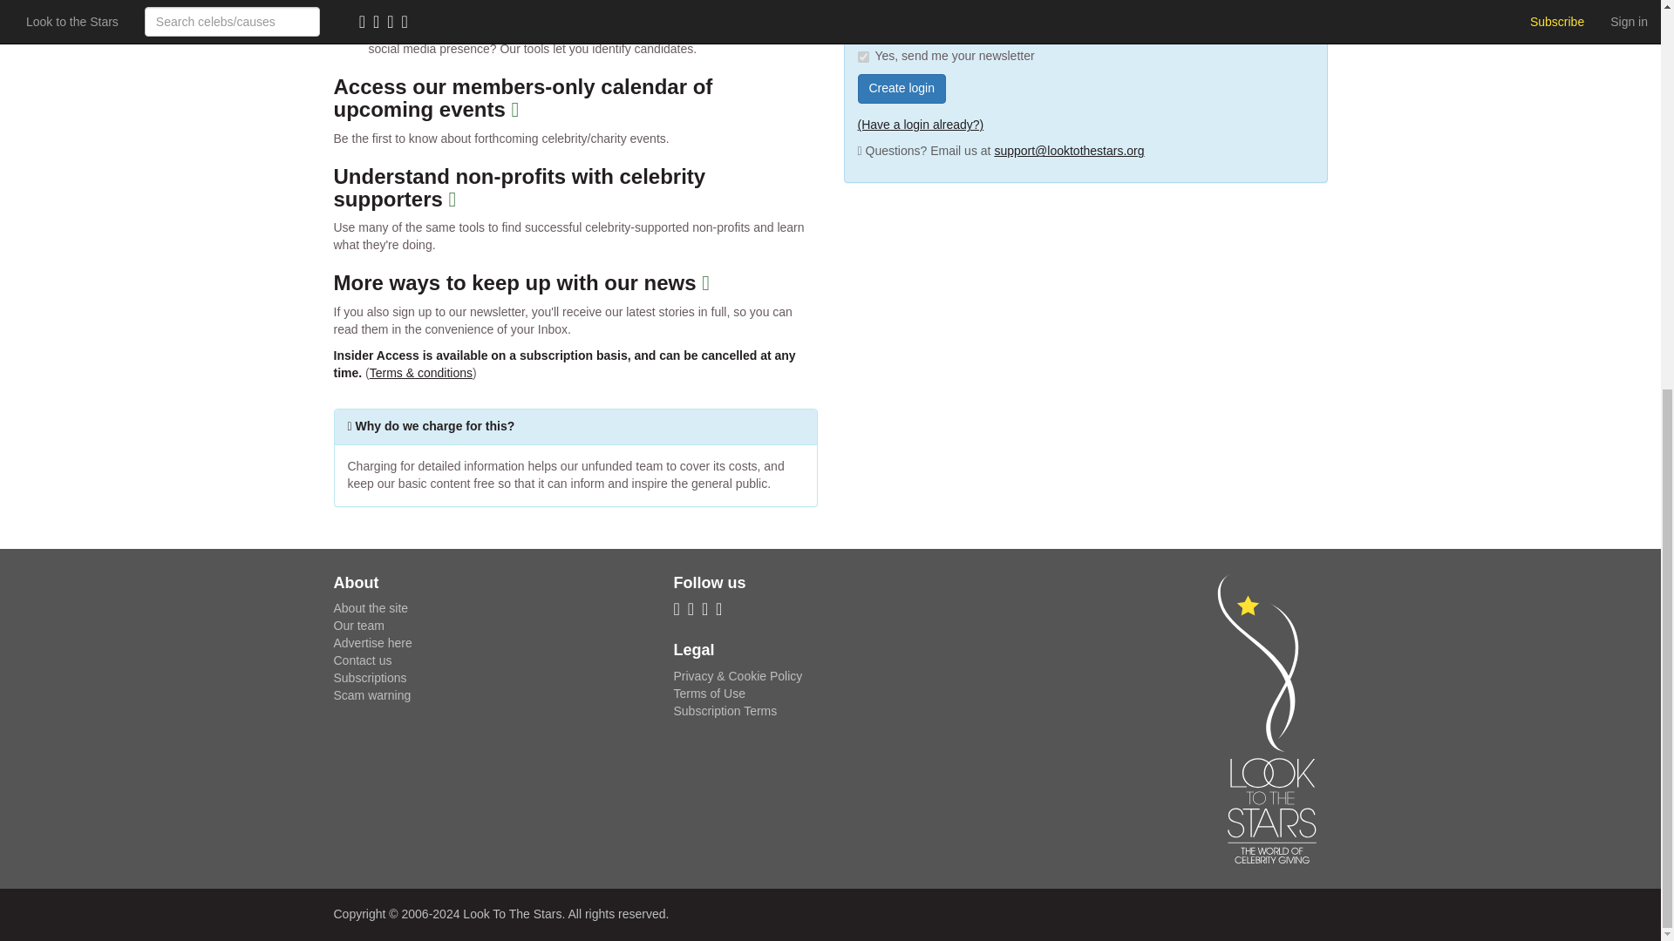 The height and width of the screenshot is (941, 1674). Describe the element at coordinates (371, 608) in the screenshot. I see `About the site` at that location.